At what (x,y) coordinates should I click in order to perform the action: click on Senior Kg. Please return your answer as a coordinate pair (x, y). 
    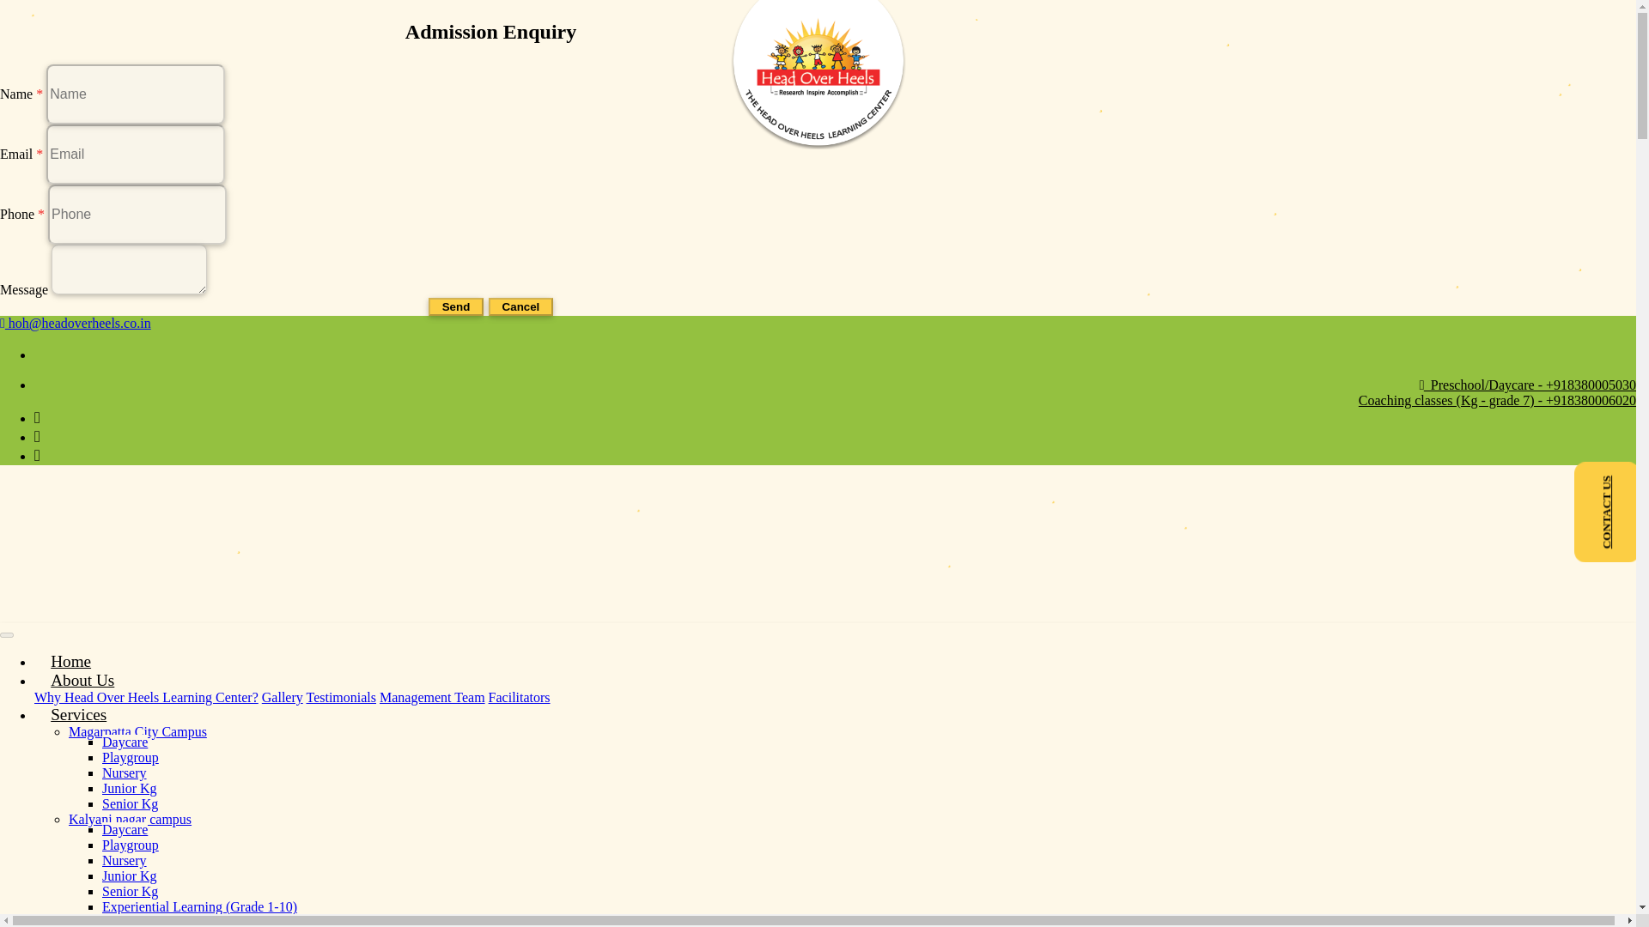
    Looking at the image, I should click on (131, 803).